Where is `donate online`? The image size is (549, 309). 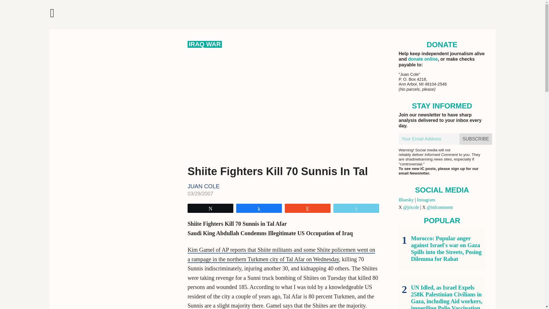
donate online is located at coordinates (423, 59).